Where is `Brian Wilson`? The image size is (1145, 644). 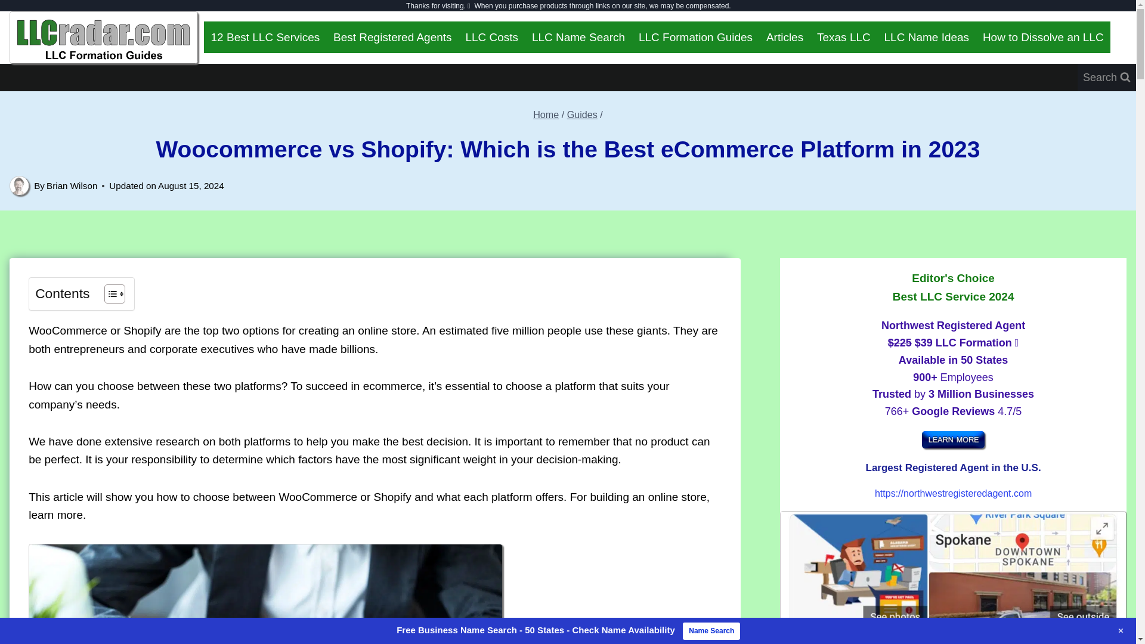 Brian Wilson is located at coordinates (72, 185).